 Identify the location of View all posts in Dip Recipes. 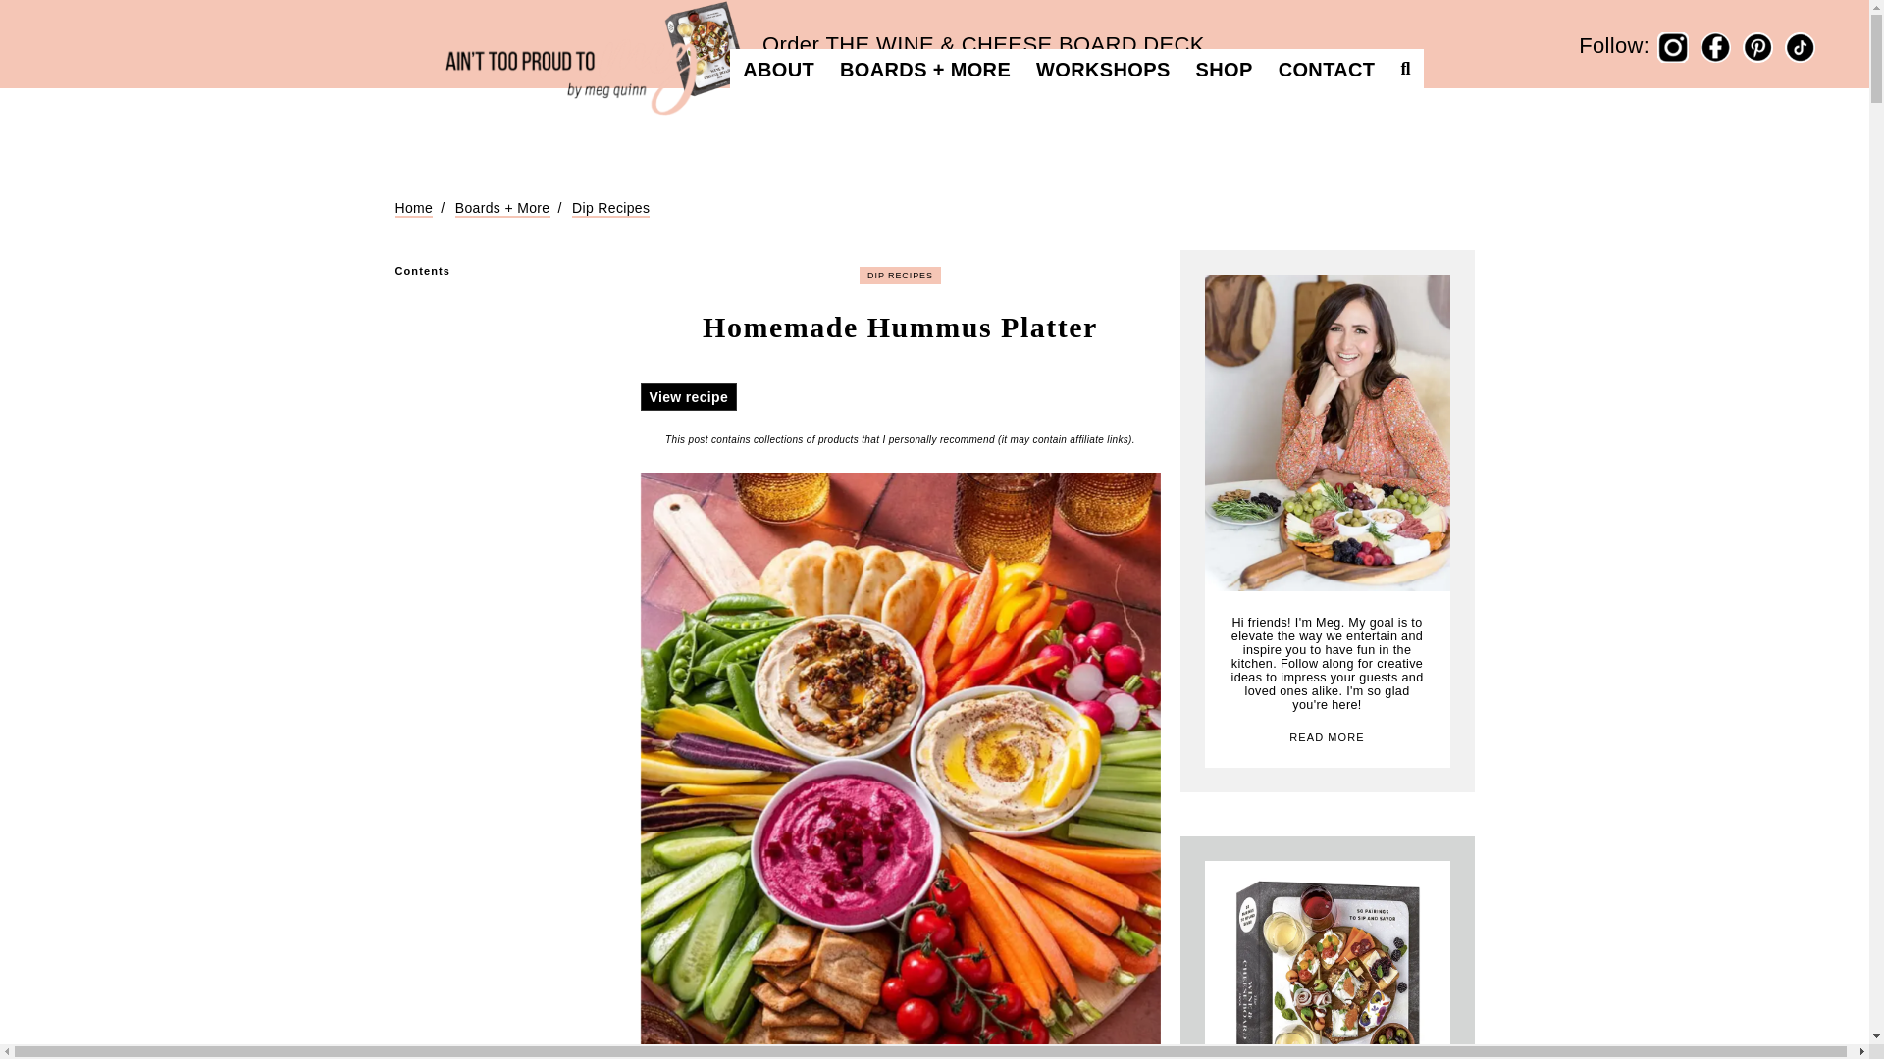
(899, 276).